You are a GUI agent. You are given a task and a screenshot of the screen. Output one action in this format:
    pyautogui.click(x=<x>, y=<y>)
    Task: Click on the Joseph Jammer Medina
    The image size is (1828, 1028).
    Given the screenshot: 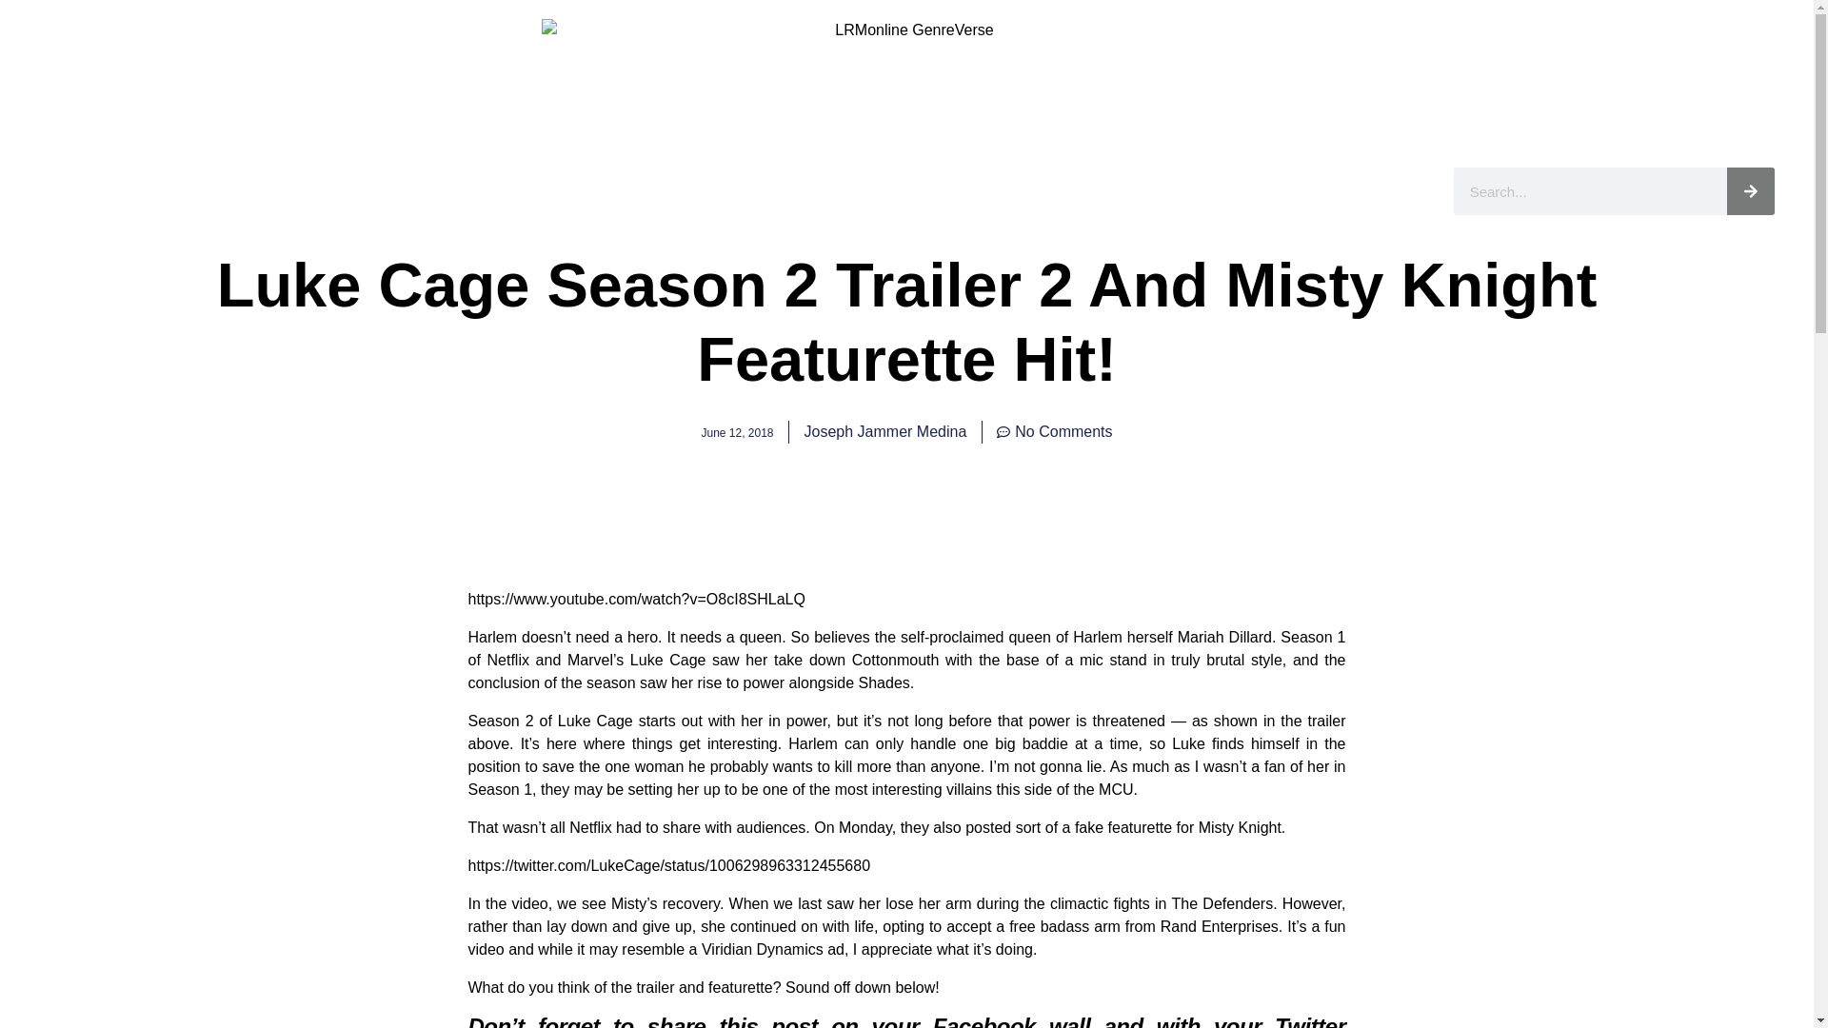 What is the action you would take?
    pyautogui.click(x=885, y=431)
    